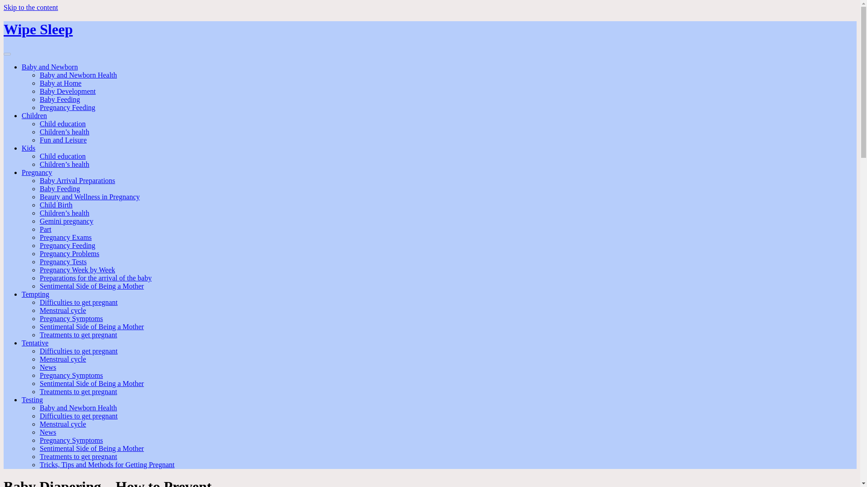  I want to click on Pregnancy Exams, so click(66, 237).